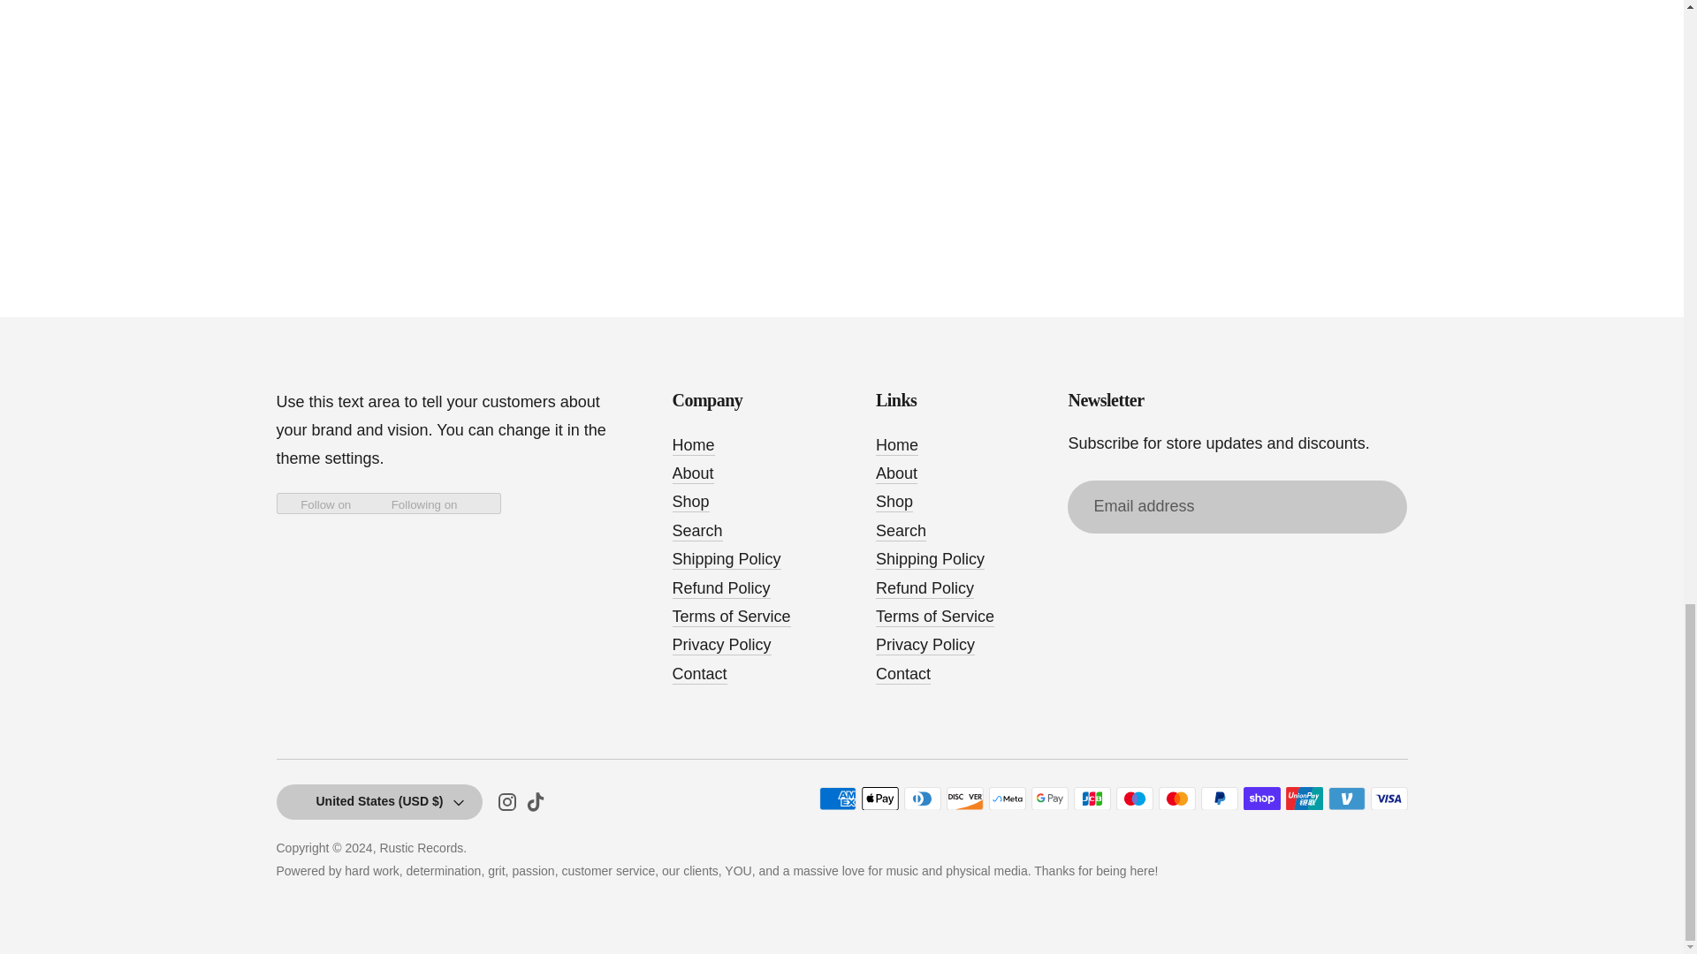 This screenshot has width=1697, height=954. I want to click on Meta Pay, so click(1006, 799).